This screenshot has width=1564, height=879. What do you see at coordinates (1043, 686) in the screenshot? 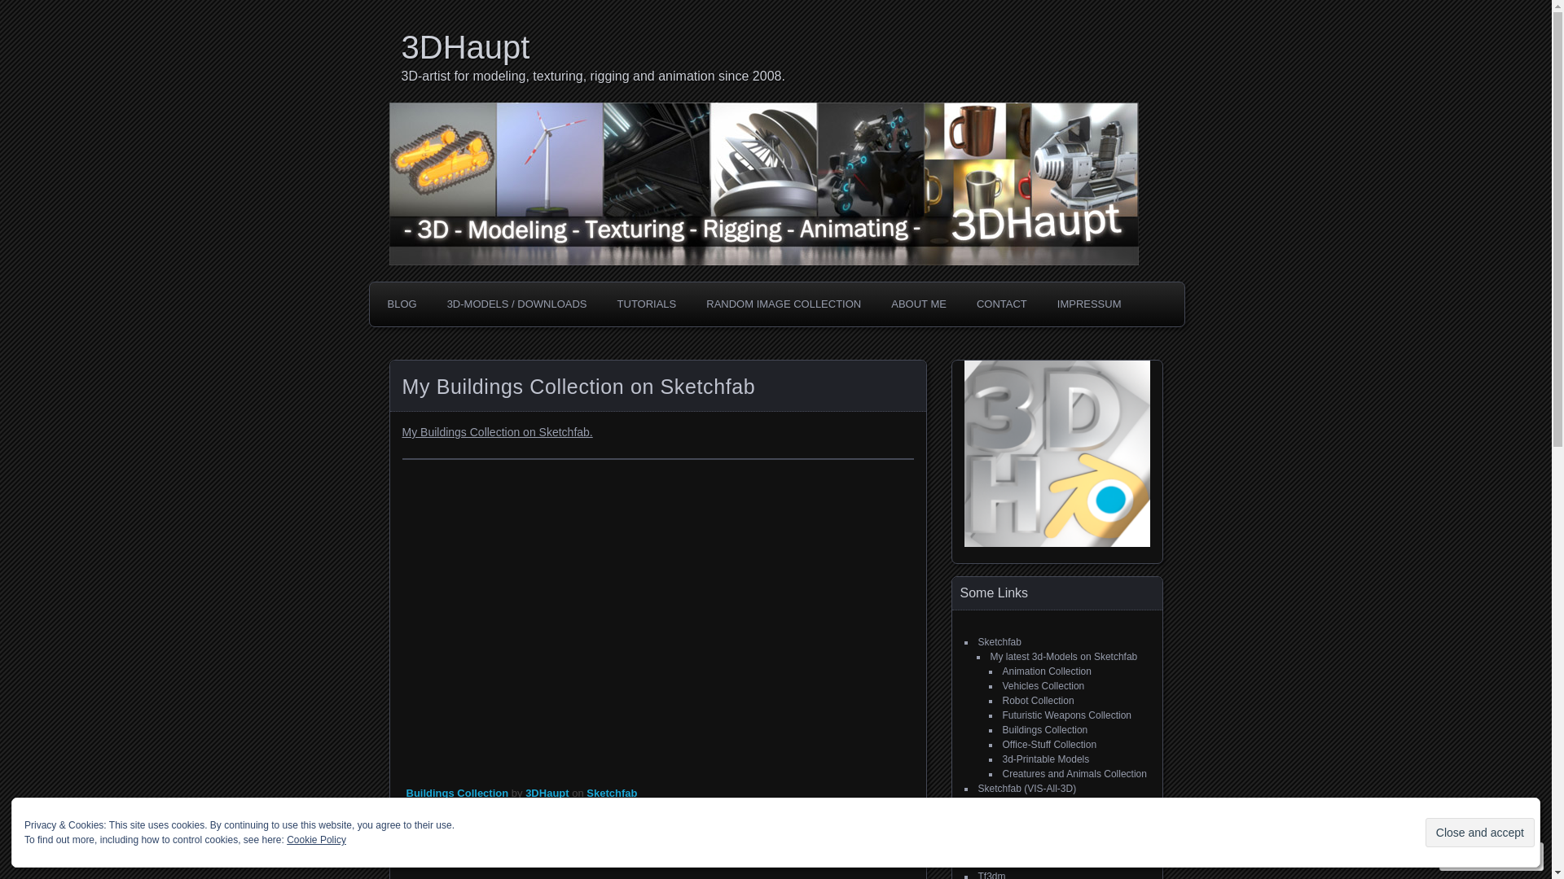
I see `Vehicles Collection` at bounding box center [1043, 686].